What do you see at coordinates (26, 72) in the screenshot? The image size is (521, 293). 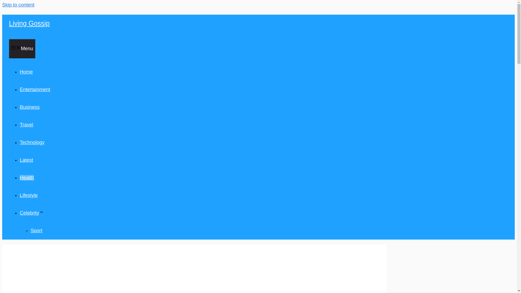 I see `Home` at bounding box center [26, 72].